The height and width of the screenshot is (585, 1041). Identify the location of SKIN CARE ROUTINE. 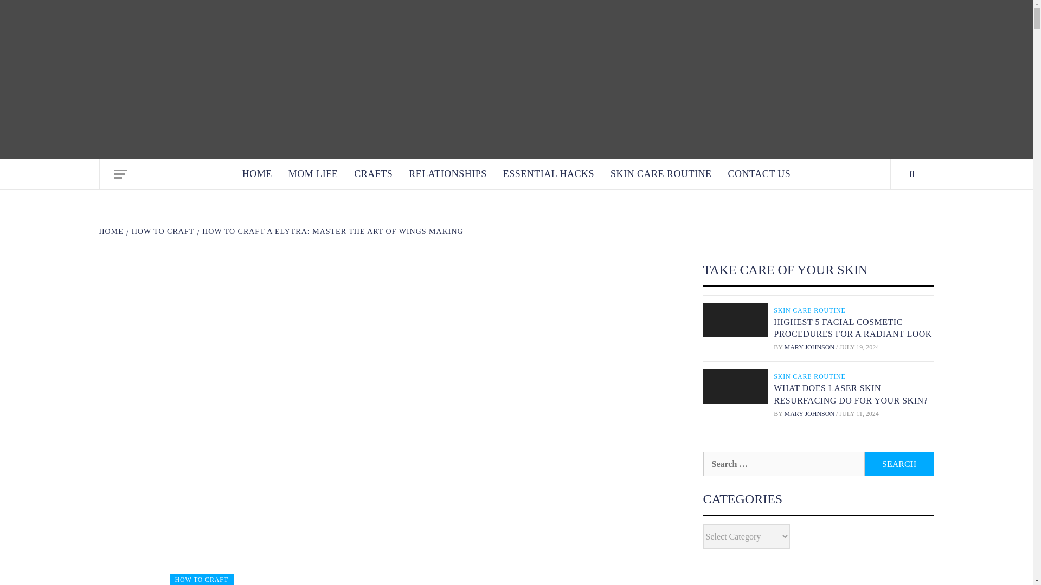
(811, 310).